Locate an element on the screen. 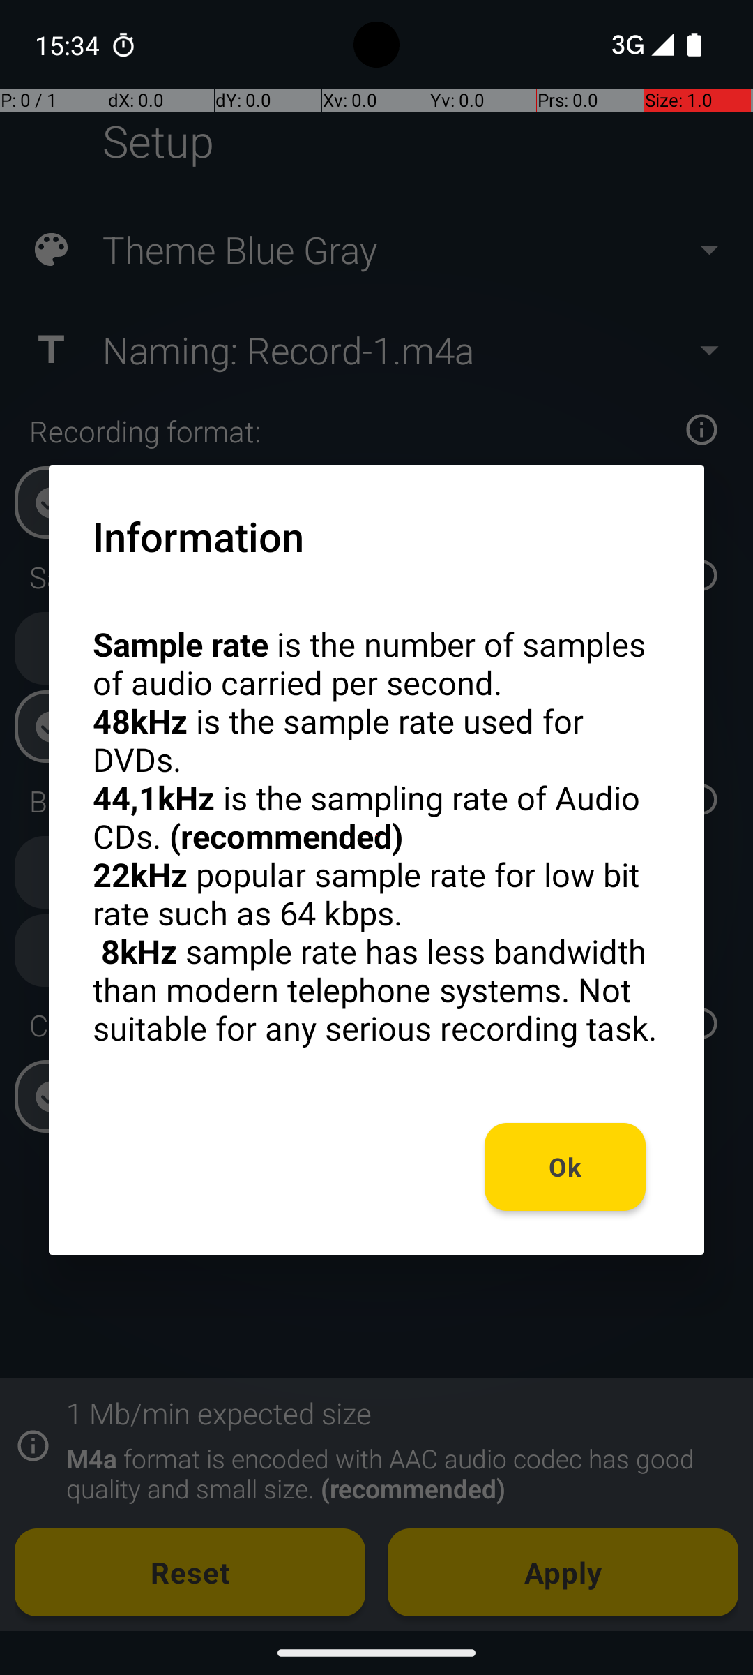  3G is located at coordinates (626, 45).